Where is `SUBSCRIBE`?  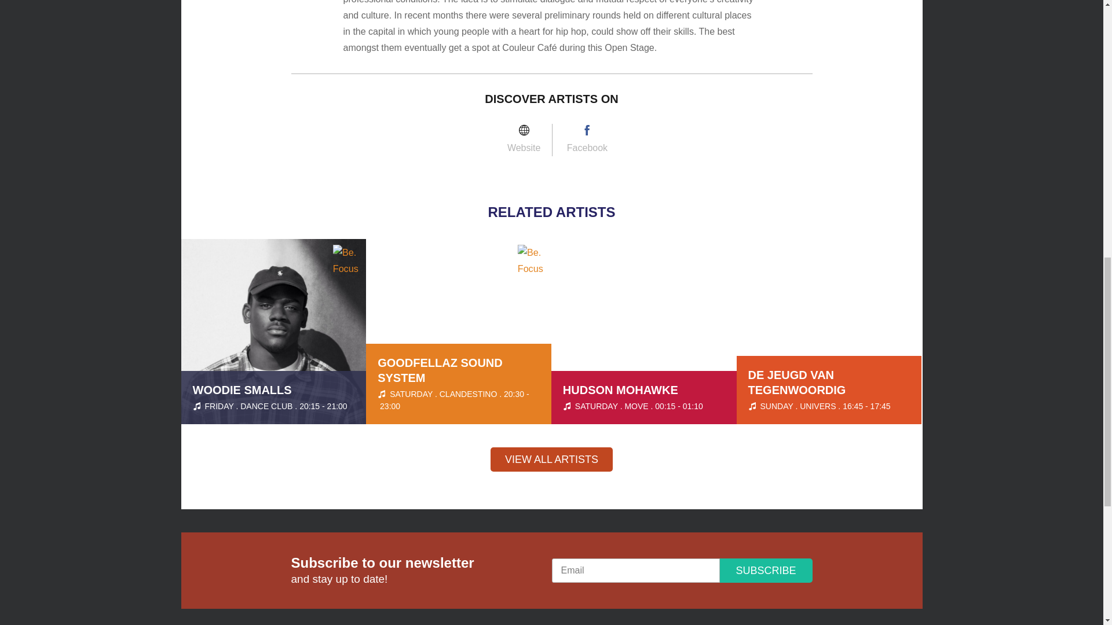
SUBSCRIBE is located at coordinates (766, 571).